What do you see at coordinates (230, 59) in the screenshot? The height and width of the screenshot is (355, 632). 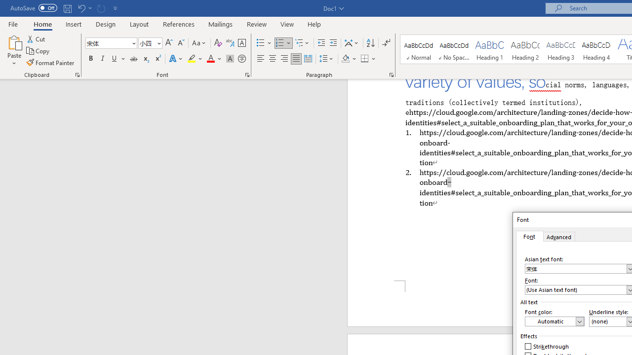 I see `Character Shading` at bounding box center [230, 59].